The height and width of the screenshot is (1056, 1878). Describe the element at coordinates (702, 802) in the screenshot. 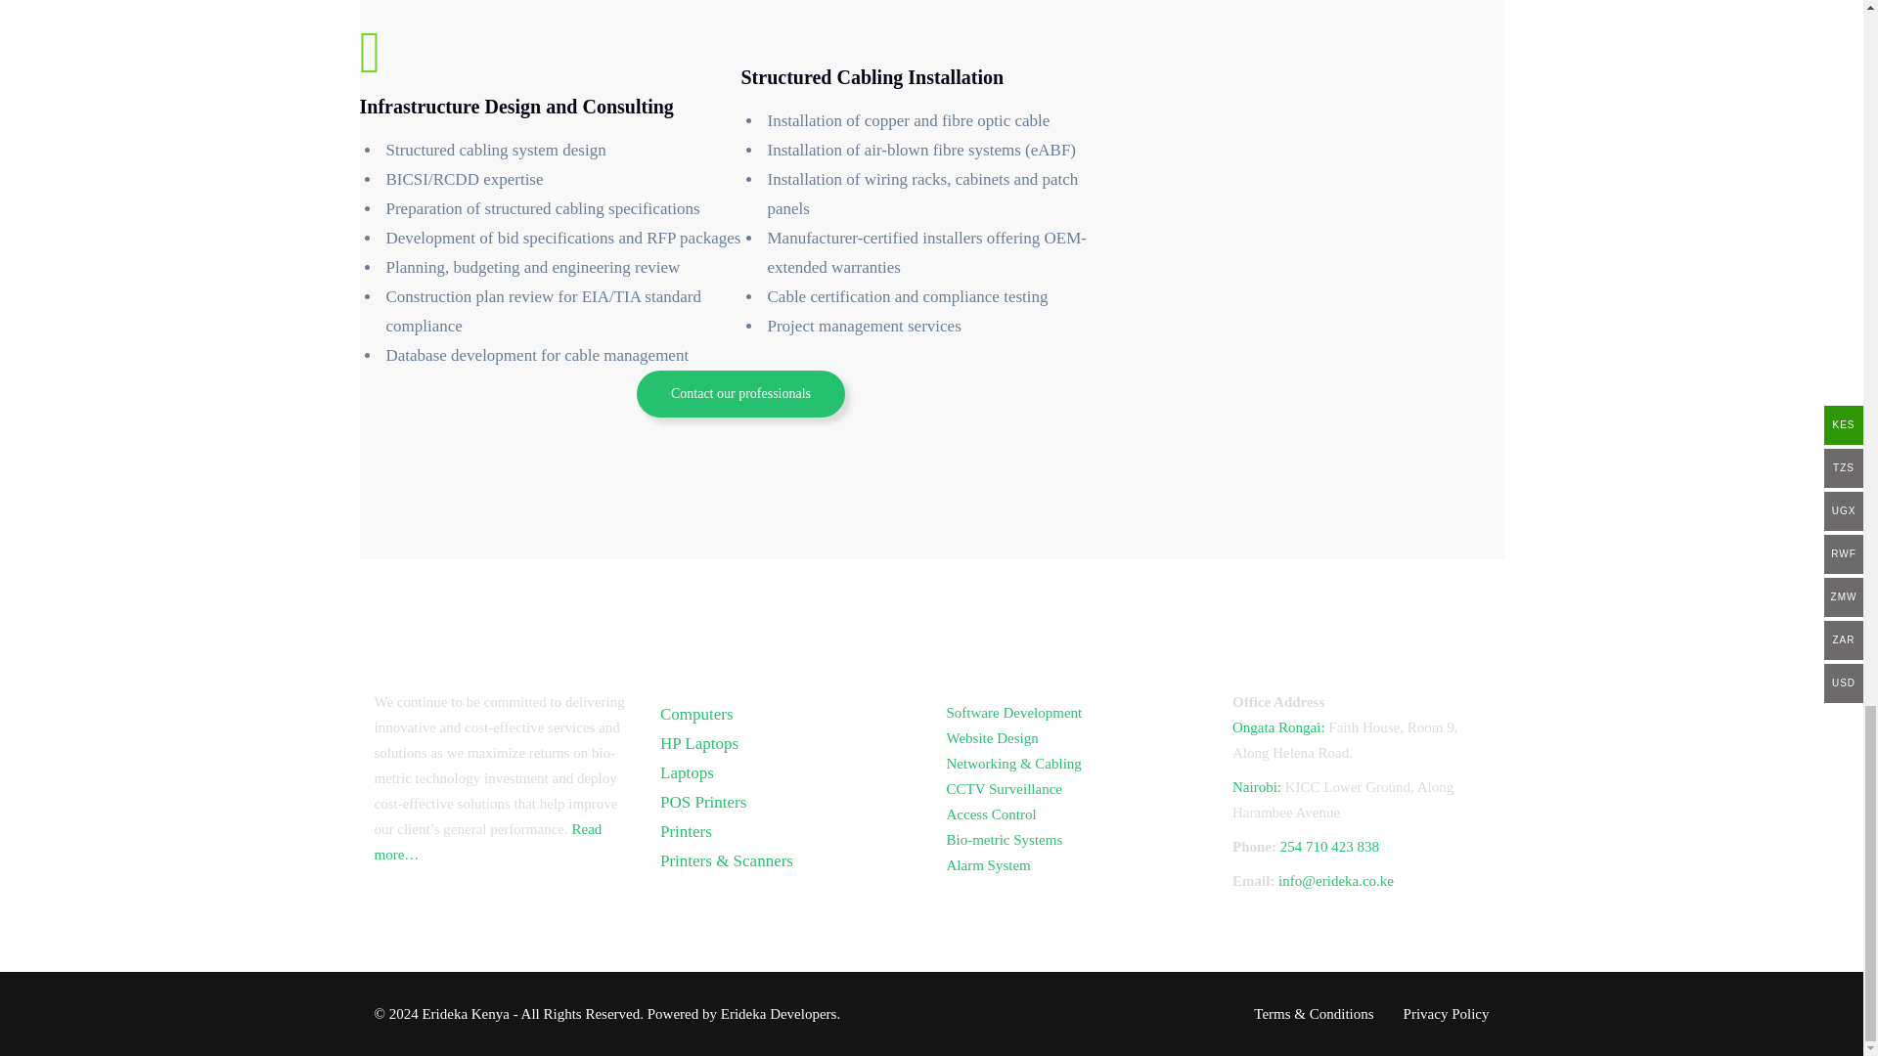

I see `POS Printers` at that location.